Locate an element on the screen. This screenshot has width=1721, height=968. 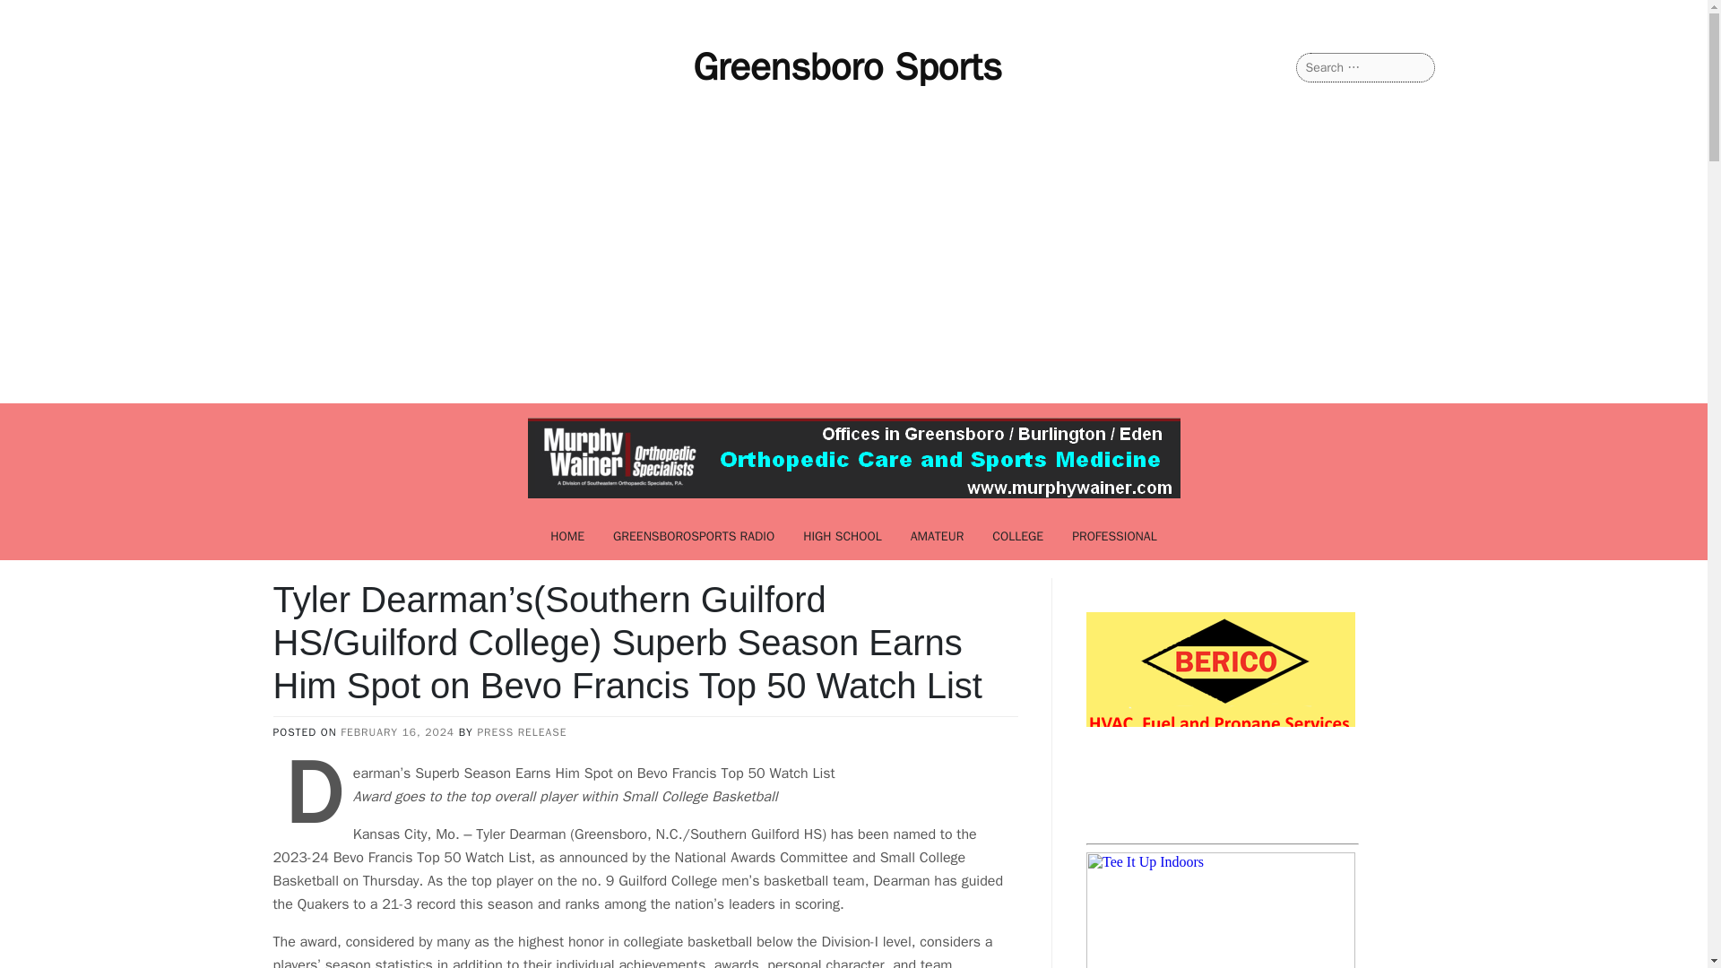
FEBRUARY 16, 2024 is located at coordinates (397, 731).